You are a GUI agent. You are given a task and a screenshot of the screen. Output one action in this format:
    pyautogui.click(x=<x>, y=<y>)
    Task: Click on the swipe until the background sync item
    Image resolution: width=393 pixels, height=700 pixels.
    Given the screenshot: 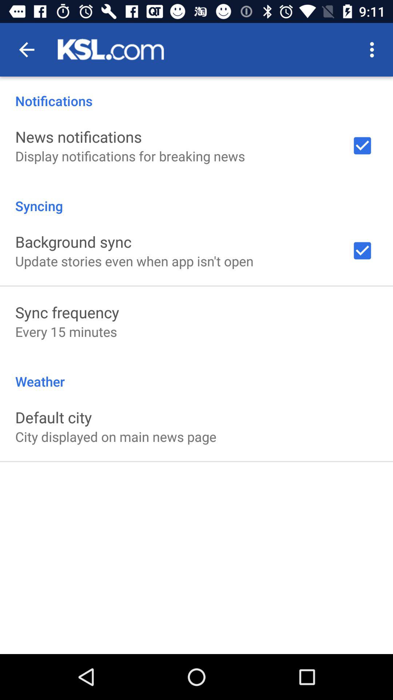 What is the action you would take?
    pyautogui.click(x=74, y=241)
    